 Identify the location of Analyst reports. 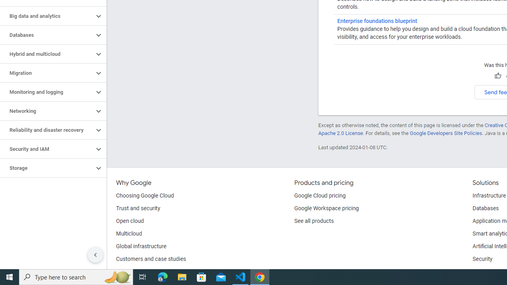
(135, 272).